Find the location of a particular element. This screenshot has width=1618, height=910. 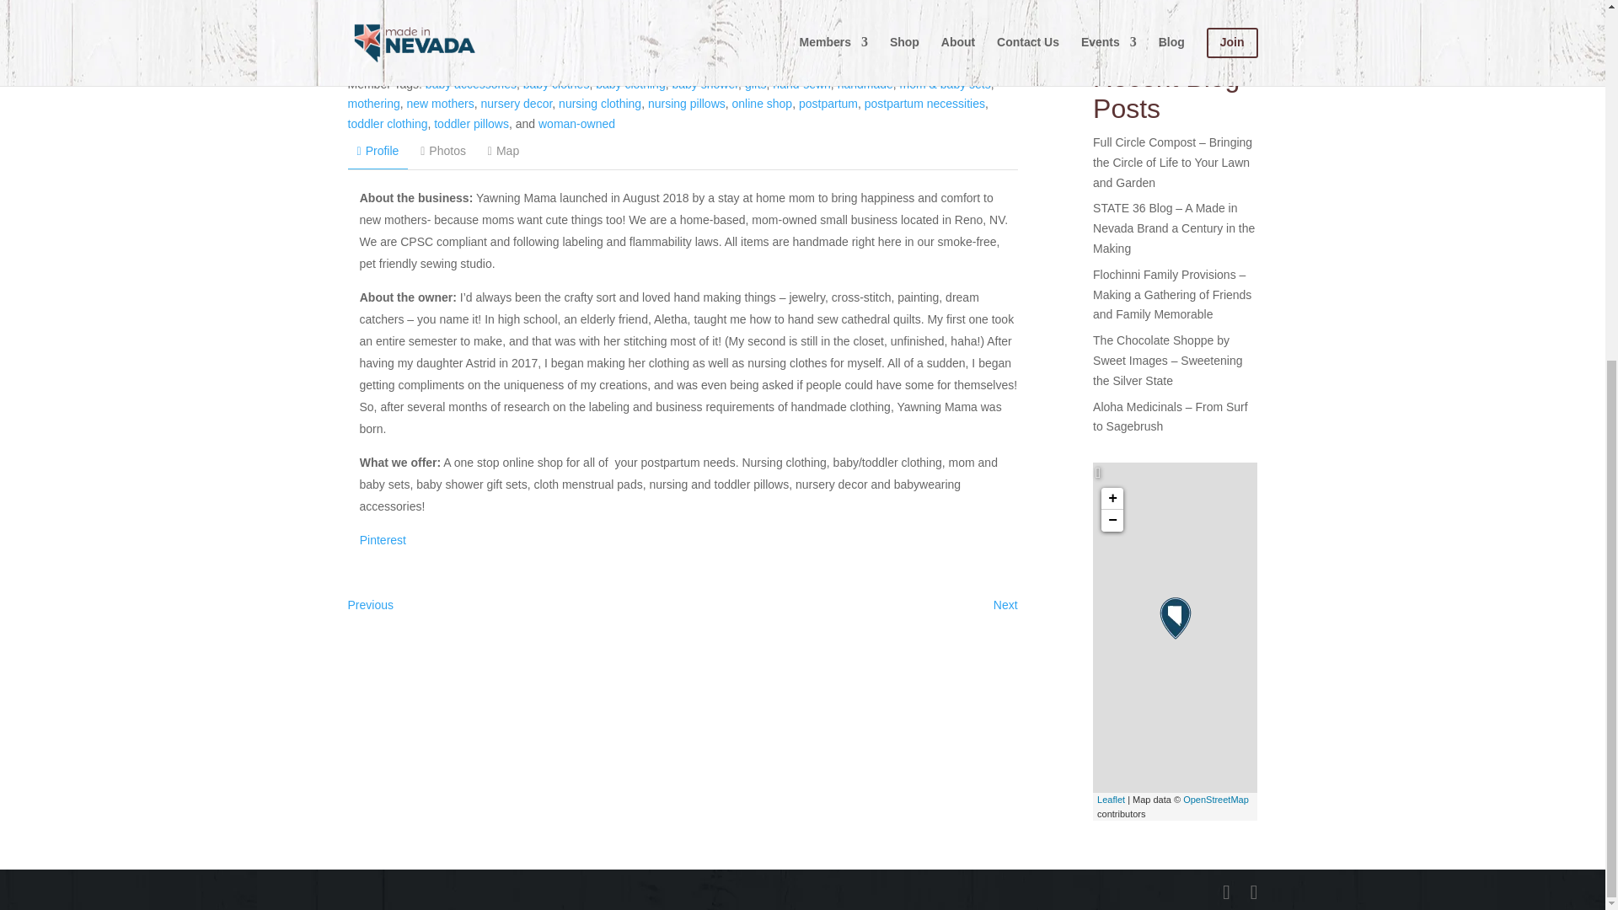

nursery decor is located at coordinates (516, 103).